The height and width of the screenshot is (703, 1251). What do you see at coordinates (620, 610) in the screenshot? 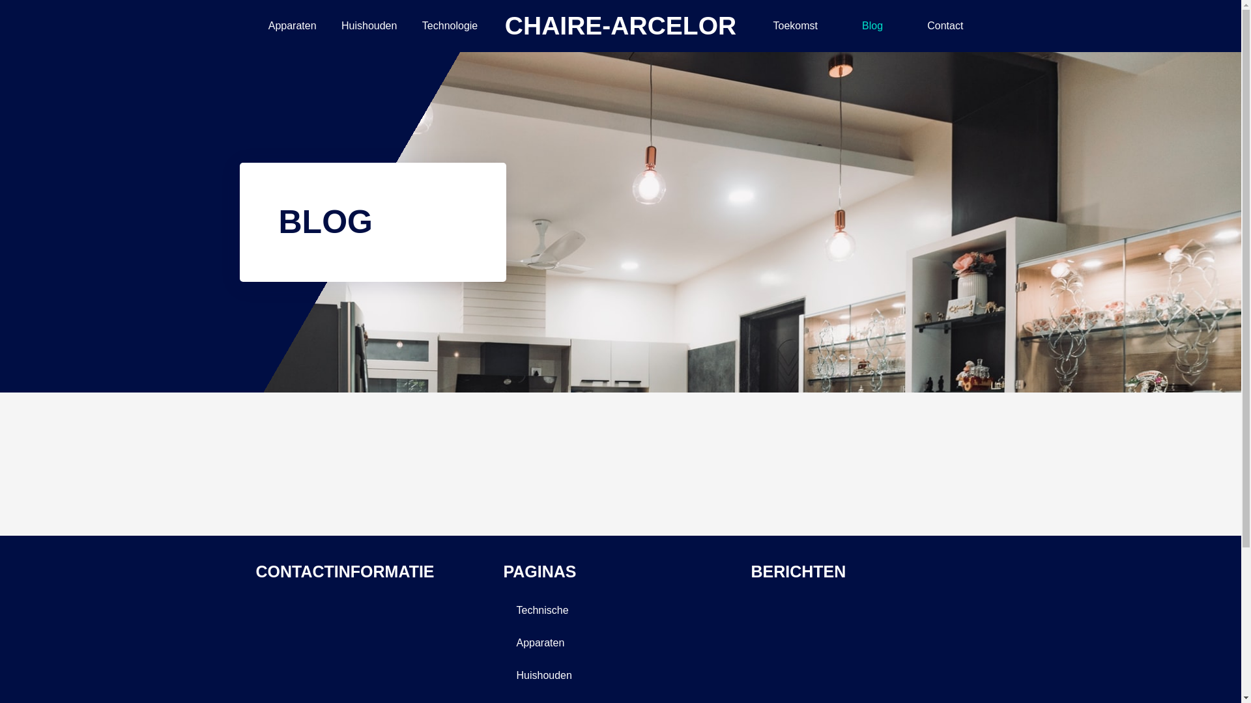
I see `Technische` at bounding box center [620, 610].